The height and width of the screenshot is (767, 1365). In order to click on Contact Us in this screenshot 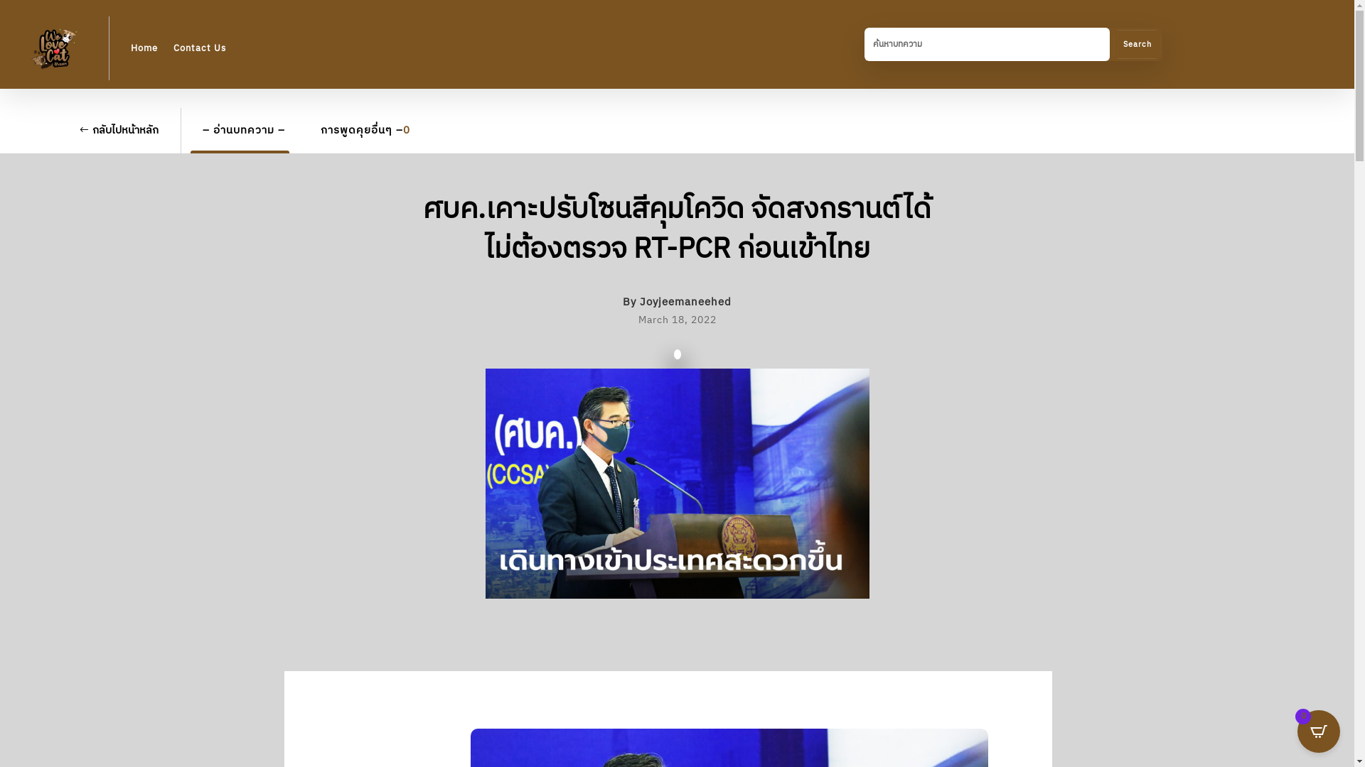, I will do `click(200, 48)`.